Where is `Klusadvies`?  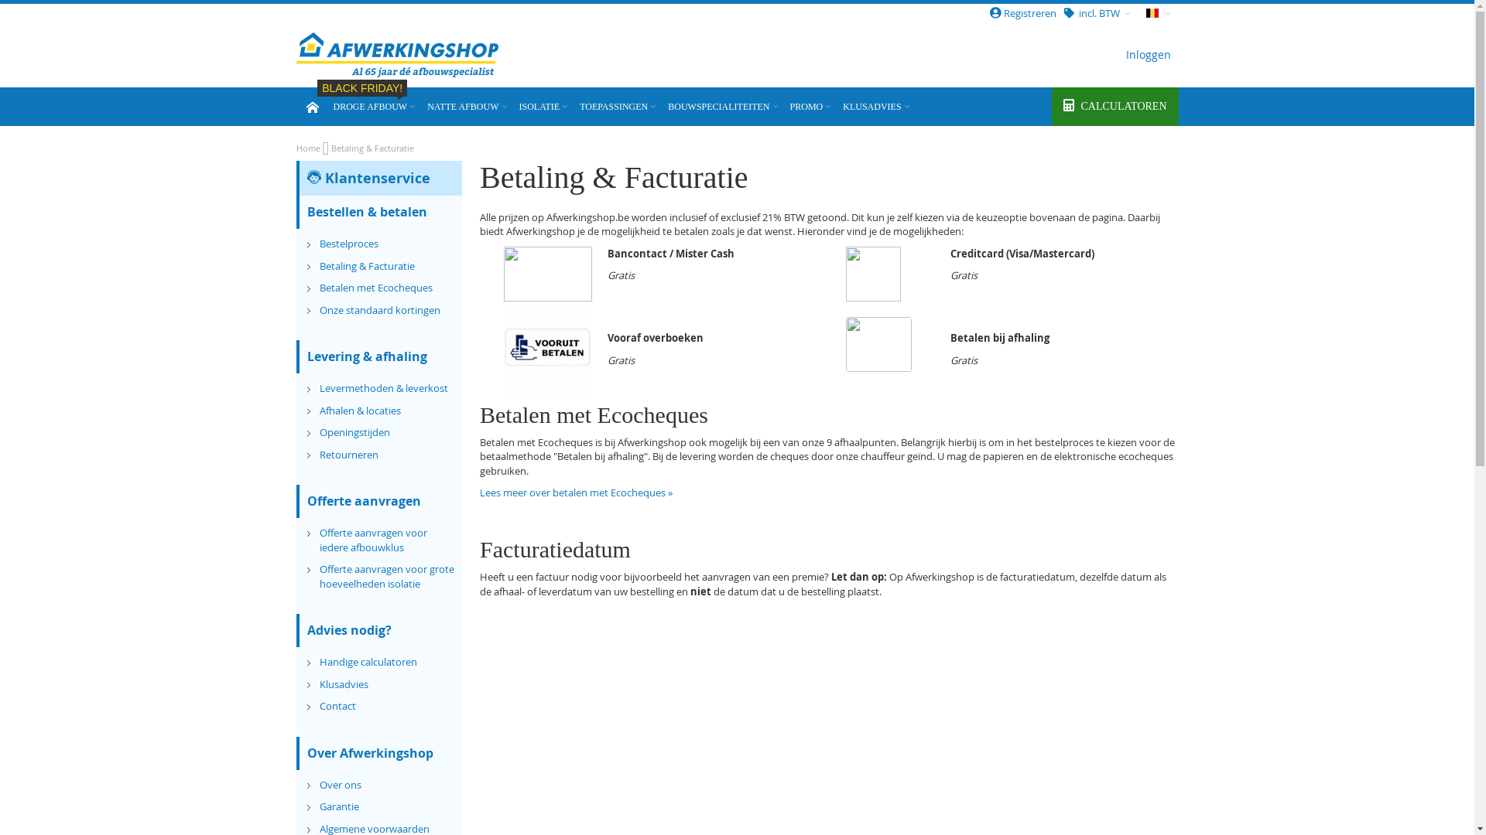
Klusadvies is located at coordinates (344, 683).